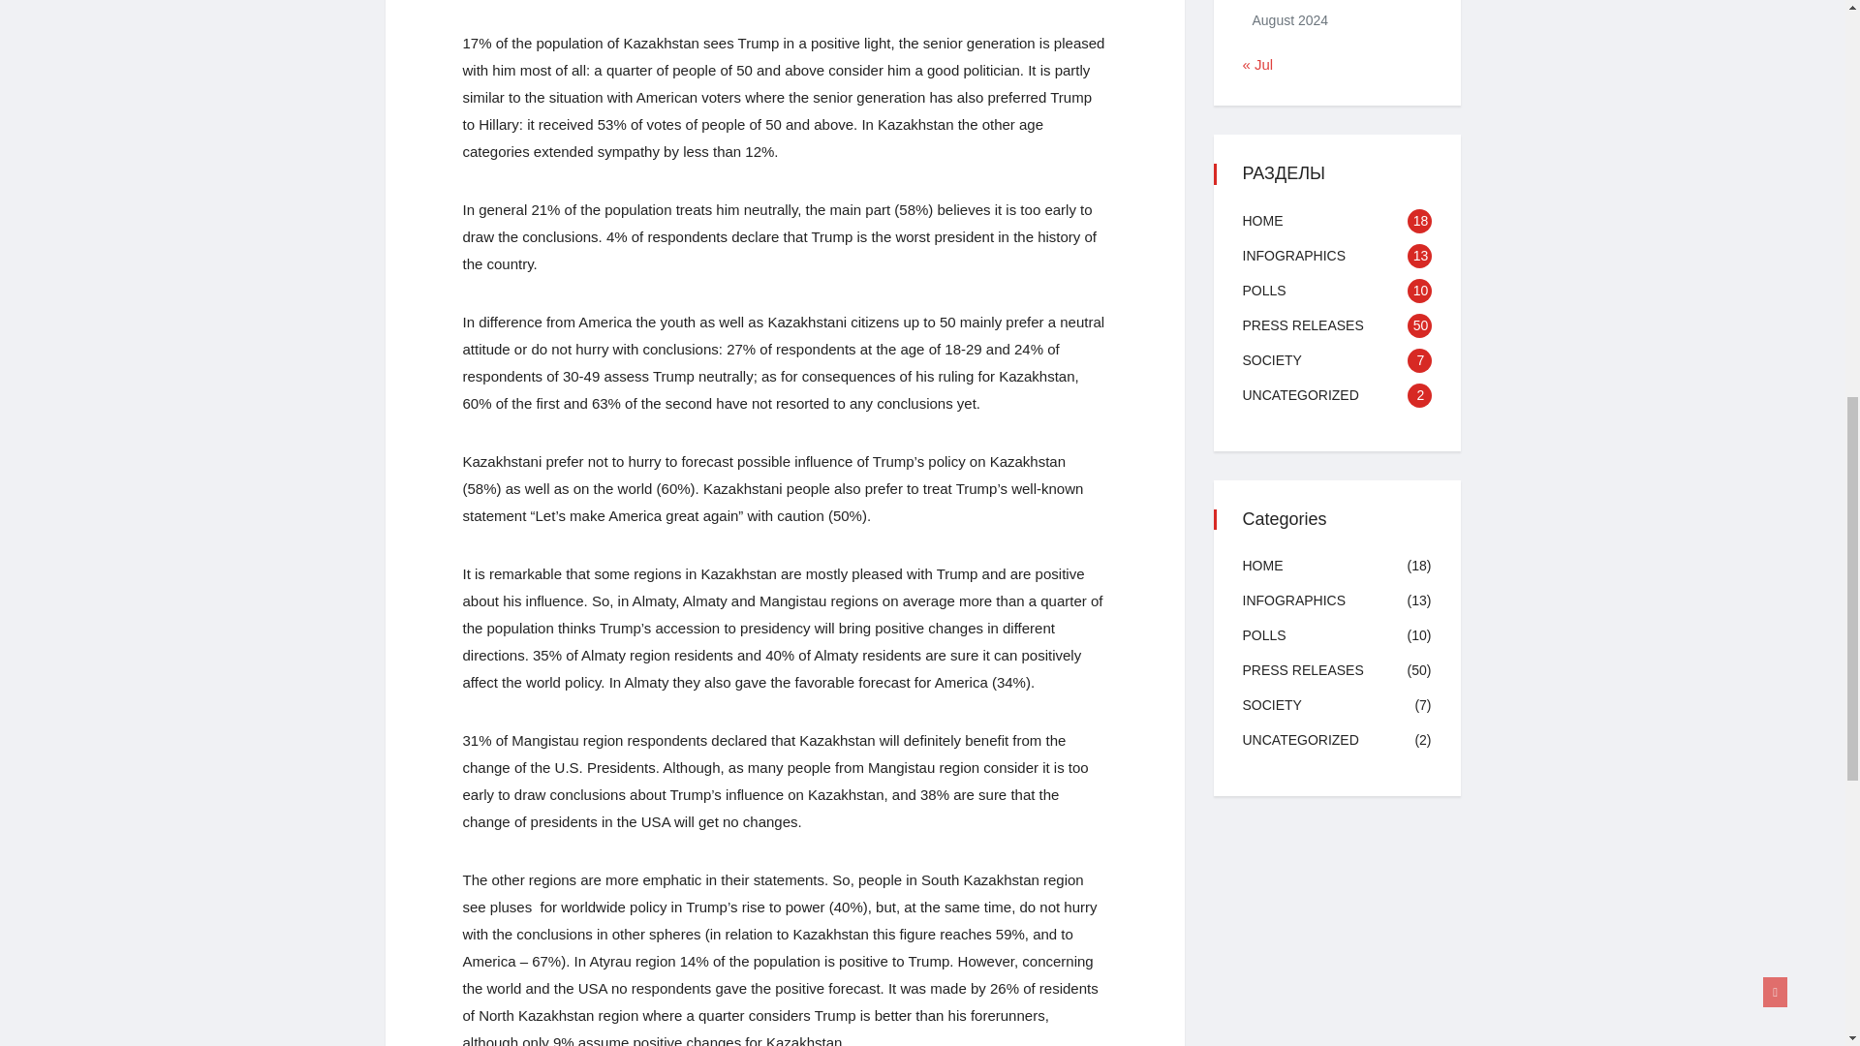 The width and height of the screenshot is (1860, 1046). What do you see at coordinates (1263, 290) in the screenshot?
I see `POLLS` at bounding box center [1263, 290].